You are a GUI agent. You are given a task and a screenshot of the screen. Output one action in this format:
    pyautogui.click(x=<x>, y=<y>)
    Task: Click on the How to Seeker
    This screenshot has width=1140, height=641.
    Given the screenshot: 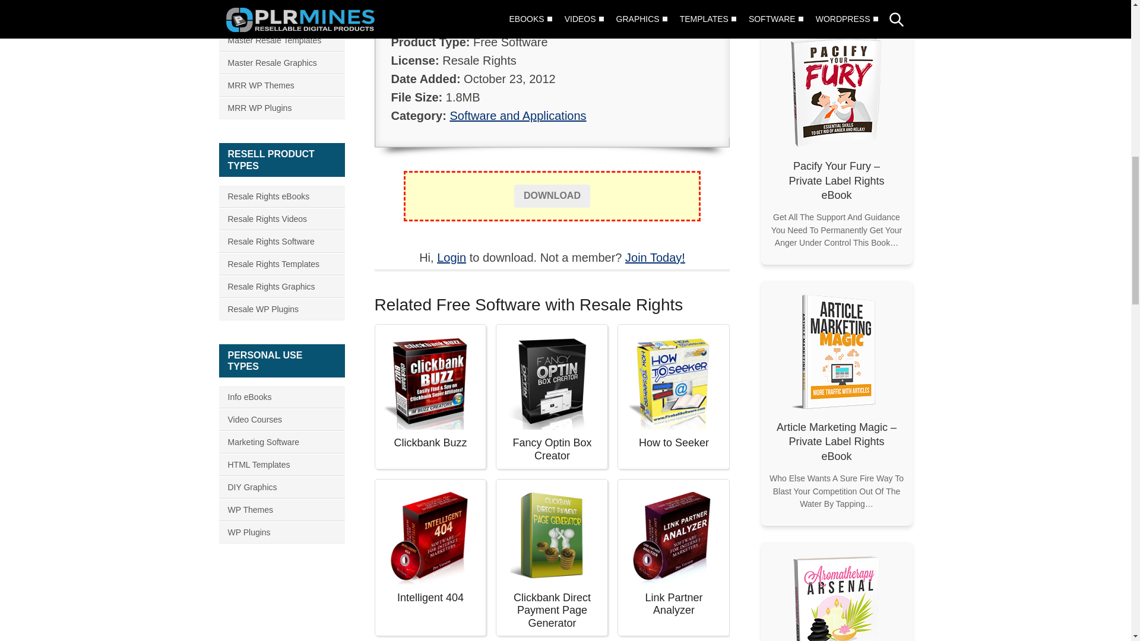 What is the action you would take?
    pyautogui.click(x=673, y=380)
    